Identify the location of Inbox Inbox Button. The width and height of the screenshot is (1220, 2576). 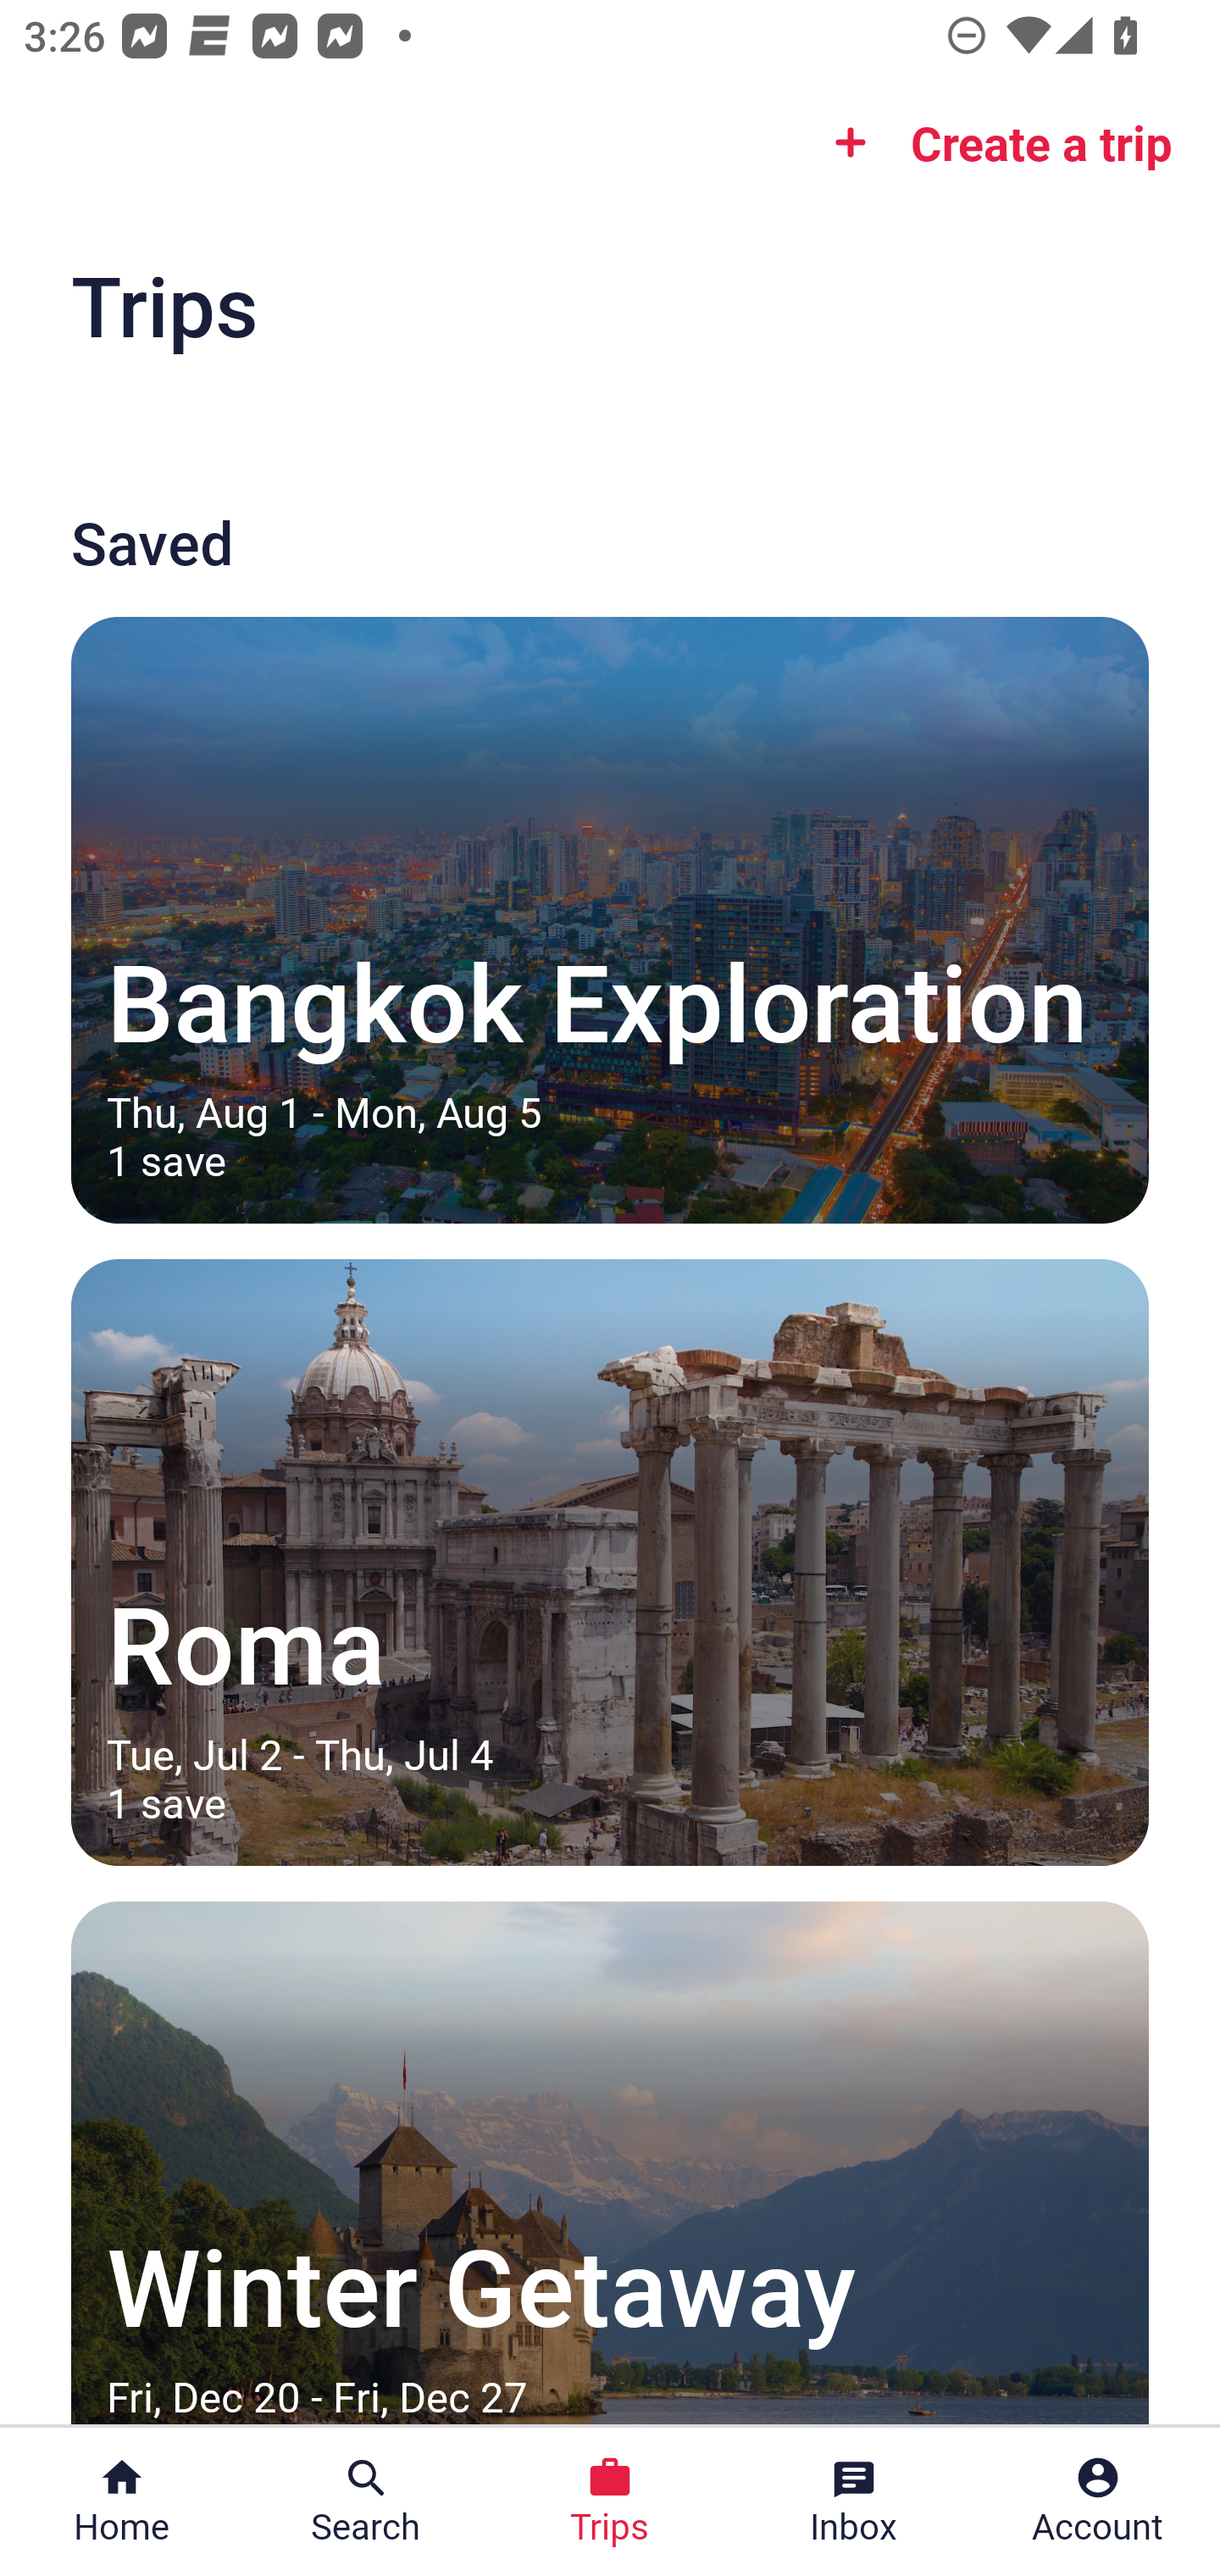
(854, 2501).